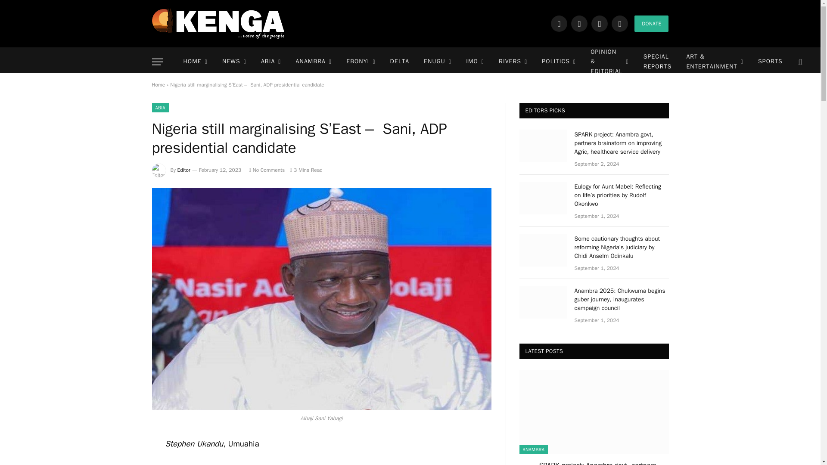 Image resolution: width=827 pixels, height=465 pixels. Describe the element at coordinates (559, 23) in the screenshot. I see `Facebook` at that location.